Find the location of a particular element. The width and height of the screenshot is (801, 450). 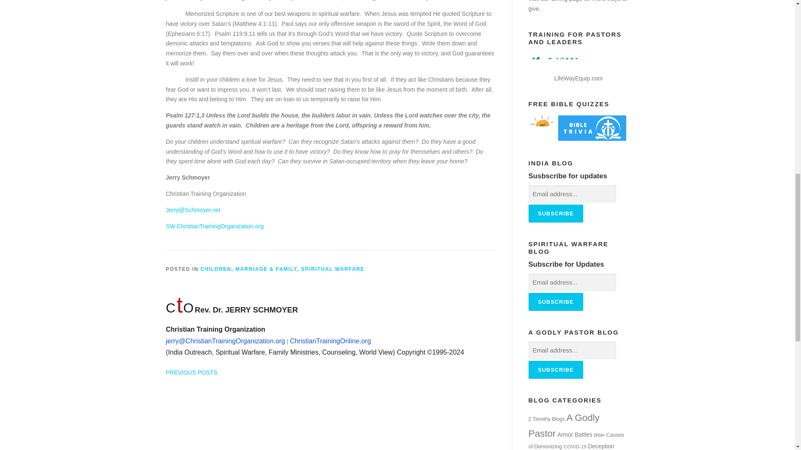

Giving is located at coordinates (559, 1).